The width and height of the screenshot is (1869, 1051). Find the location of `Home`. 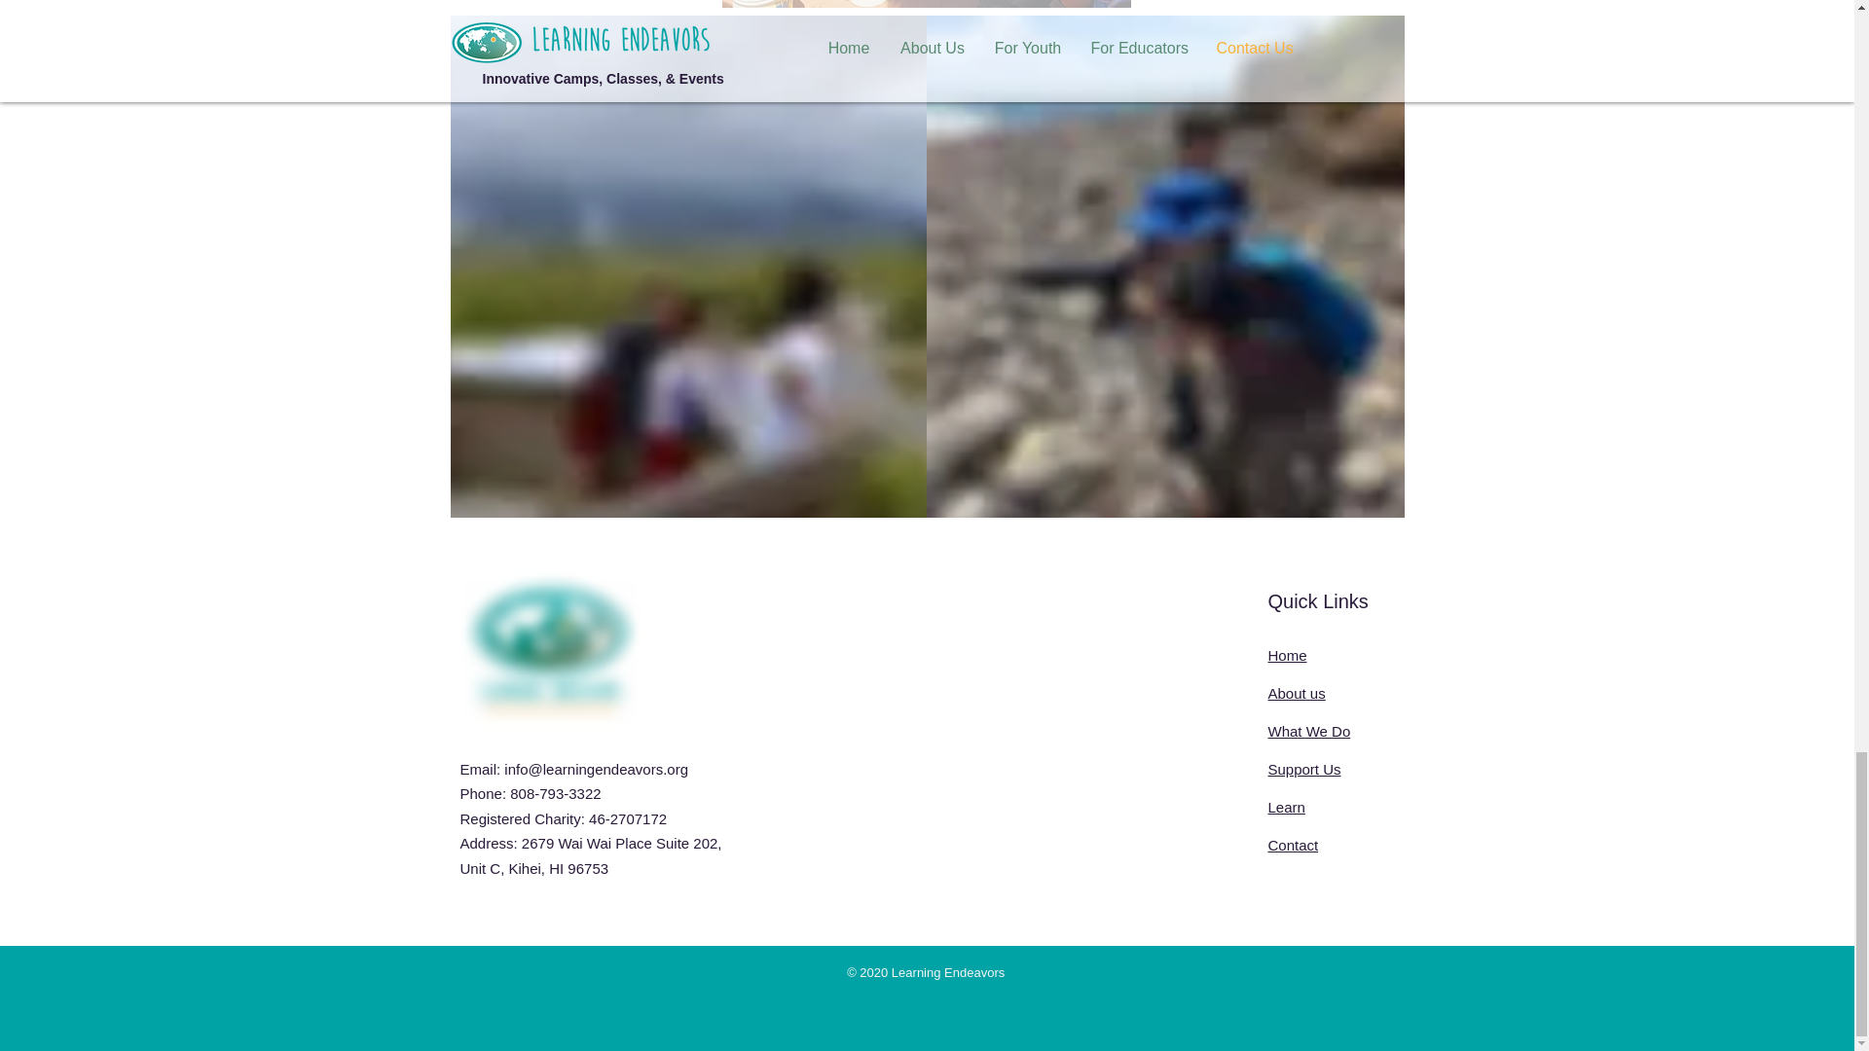

Home is located at coordinates (1287, 655).